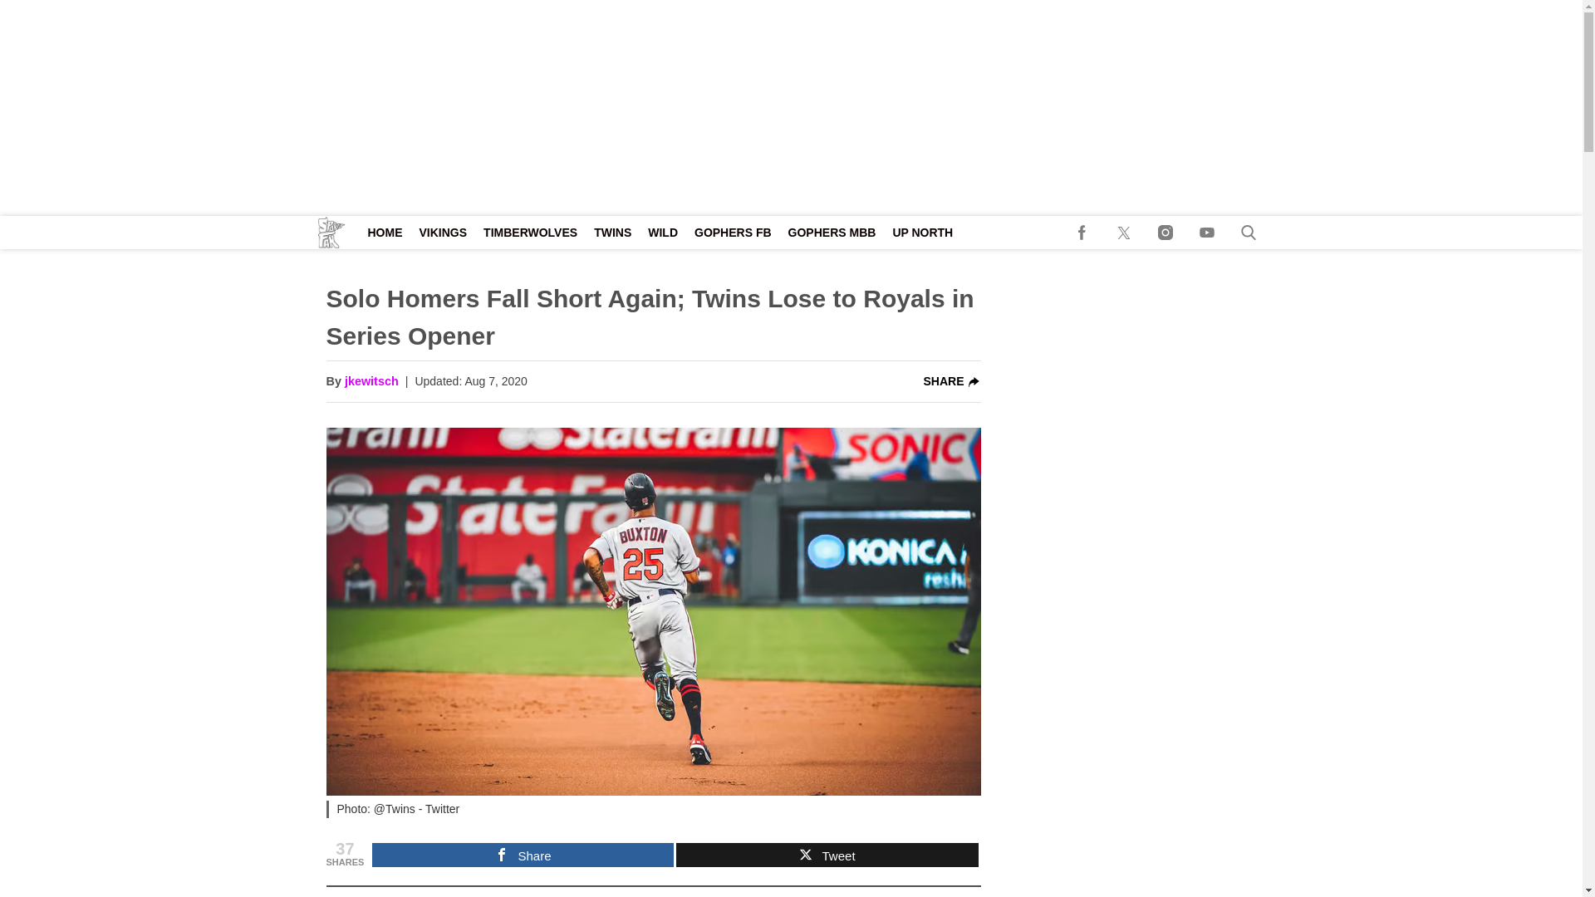  Describe the element at coordinates (611, 233) in the screenshot. I see `TWINS` at that location.